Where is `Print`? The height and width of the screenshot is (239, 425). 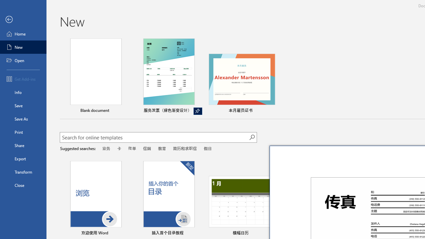
Print is located at coordinates (23, 132).